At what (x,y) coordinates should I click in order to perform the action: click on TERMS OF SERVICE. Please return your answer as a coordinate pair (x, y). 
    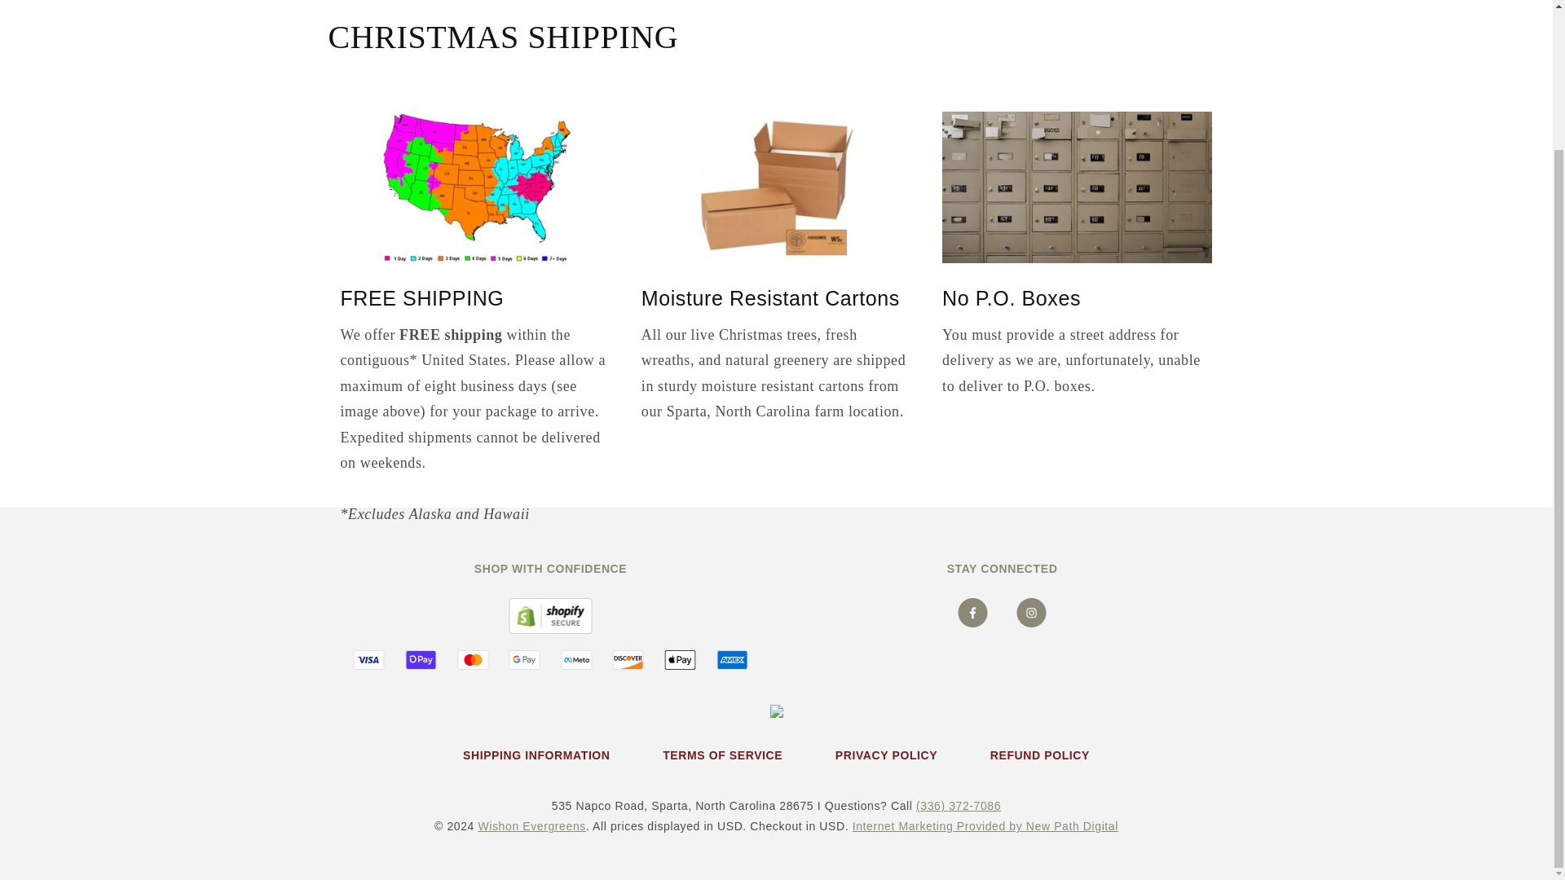
    Looking at the image, I should click on (722, 755).